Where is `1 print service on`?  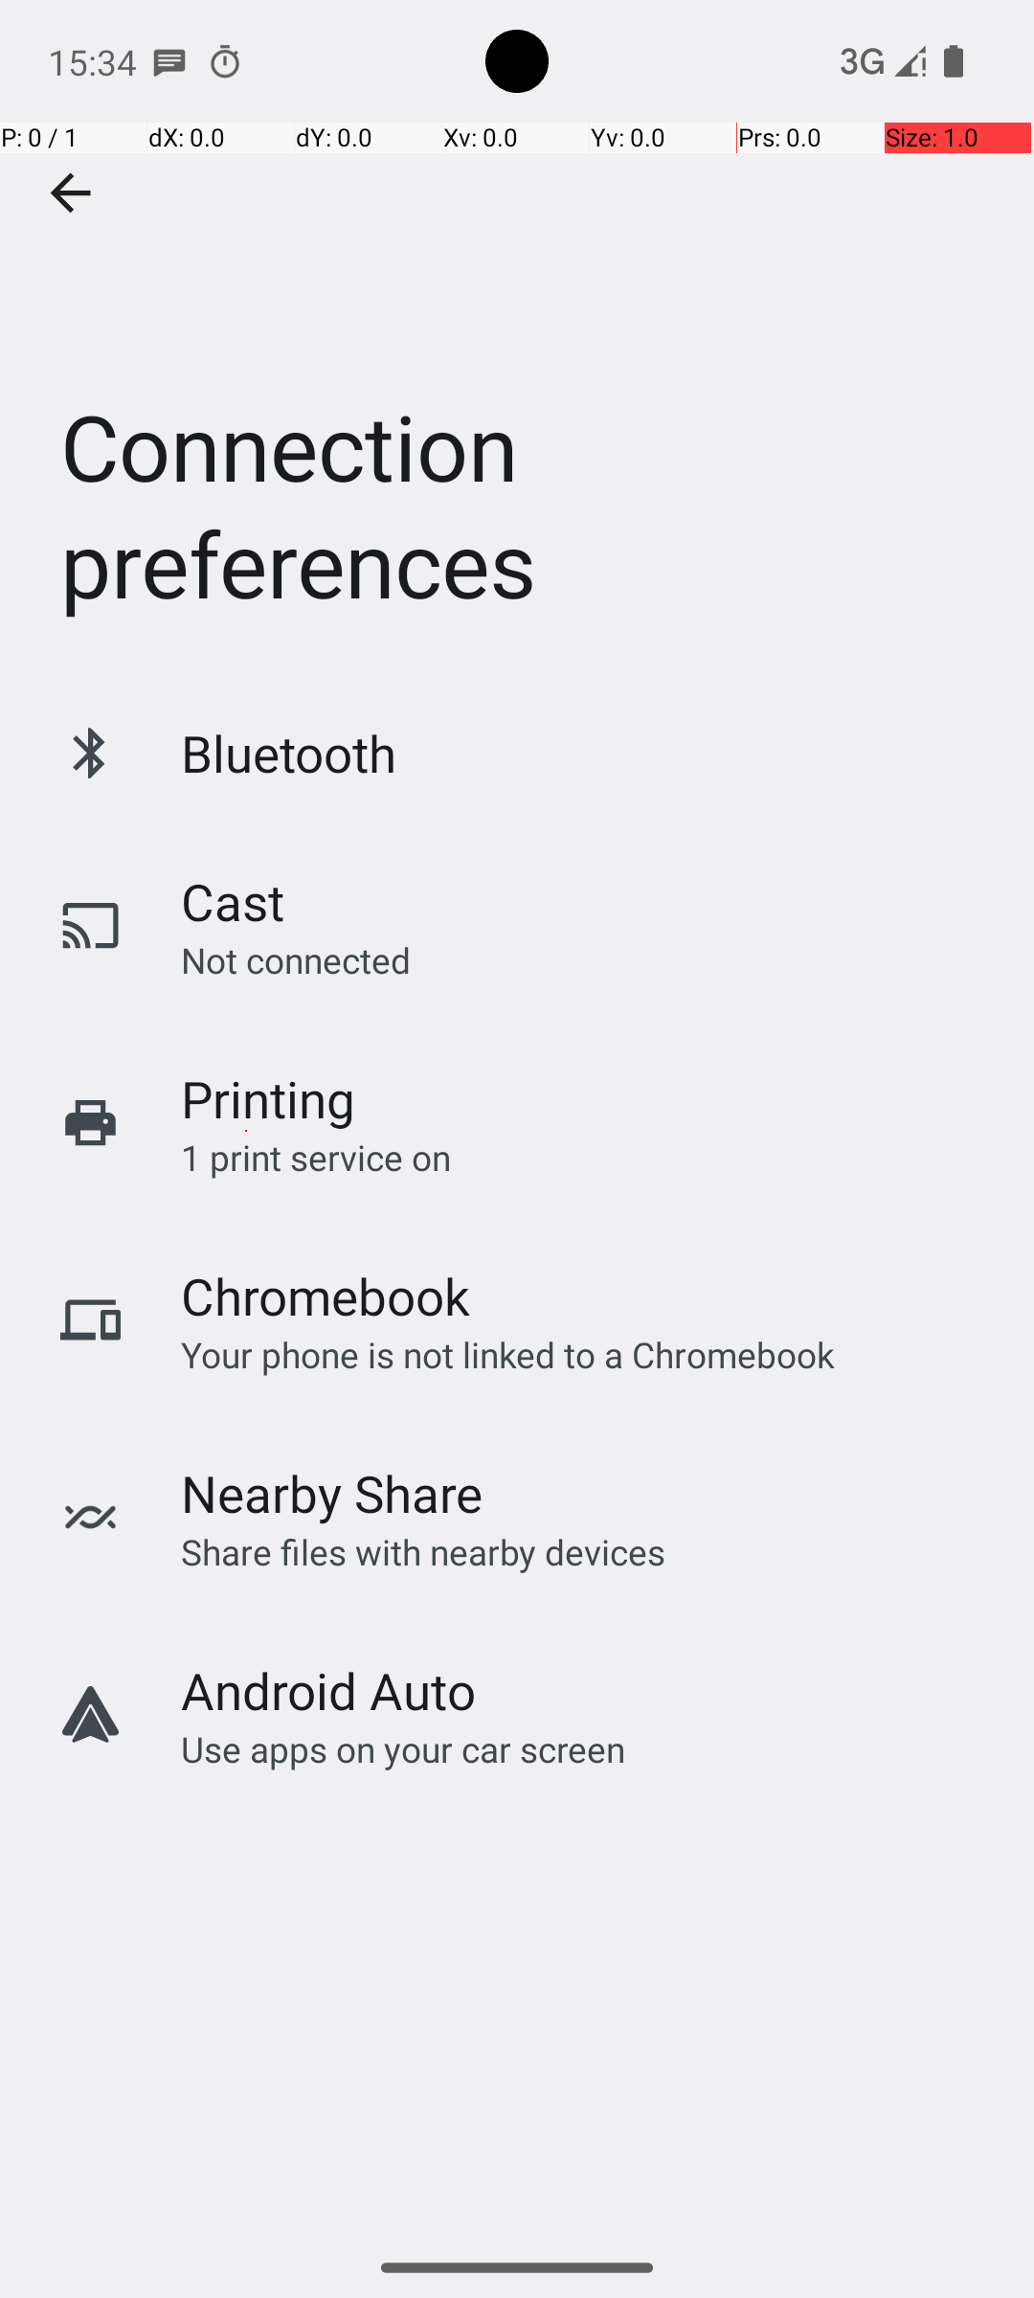 1 print service on is located at coordinates (316, 1157).